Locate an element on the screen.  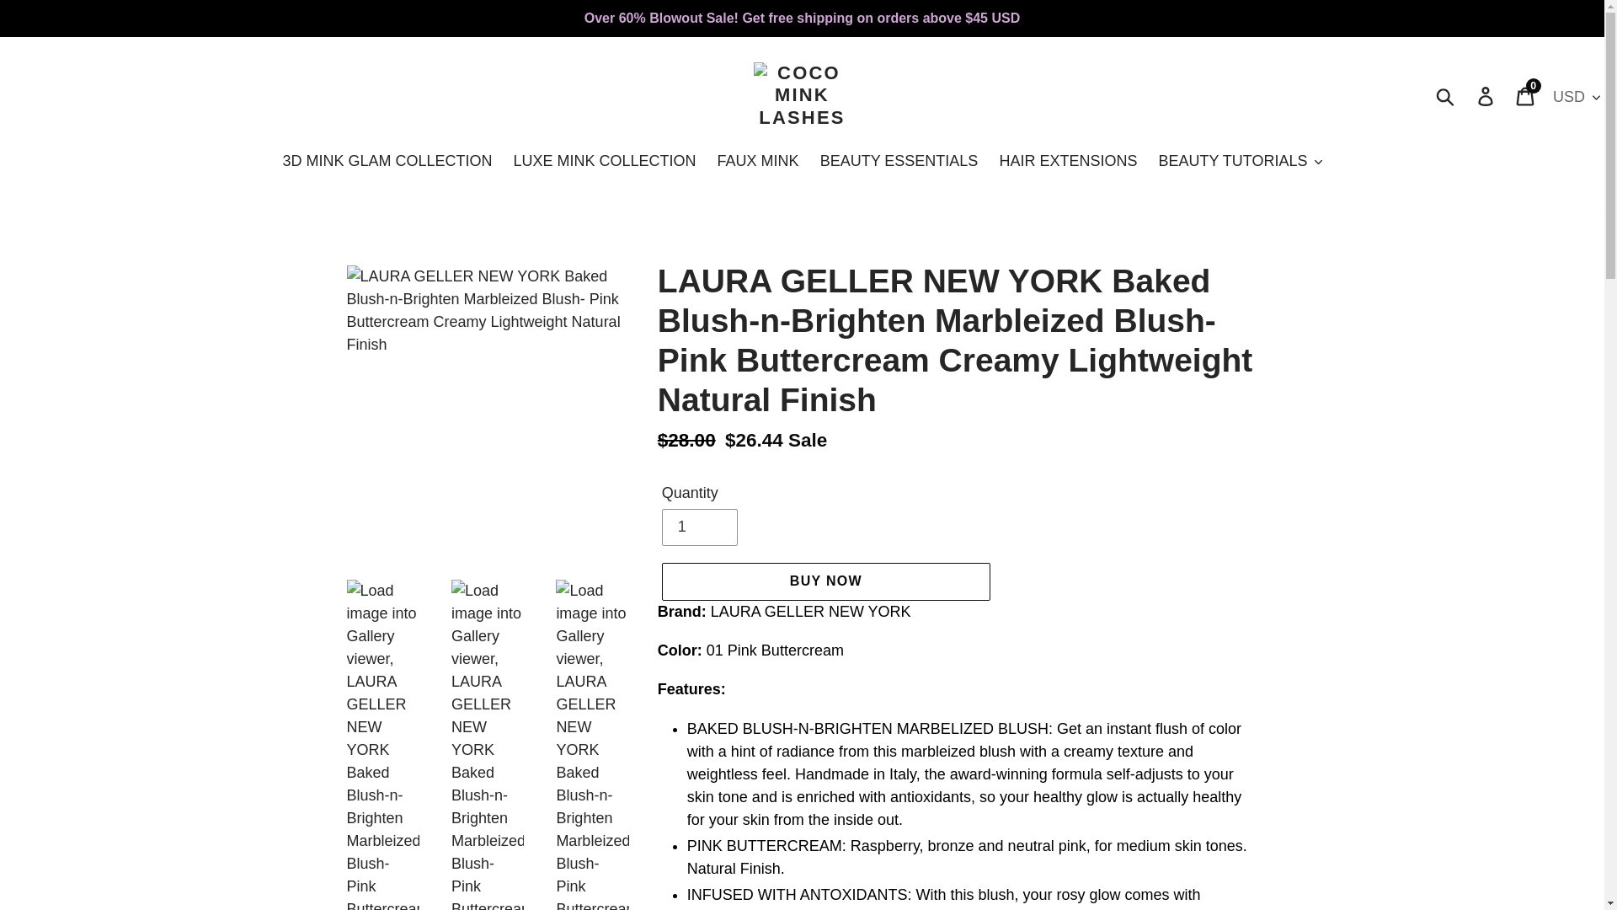
BEAUTY ESSENTIALS is located at coordinates (699, 527).